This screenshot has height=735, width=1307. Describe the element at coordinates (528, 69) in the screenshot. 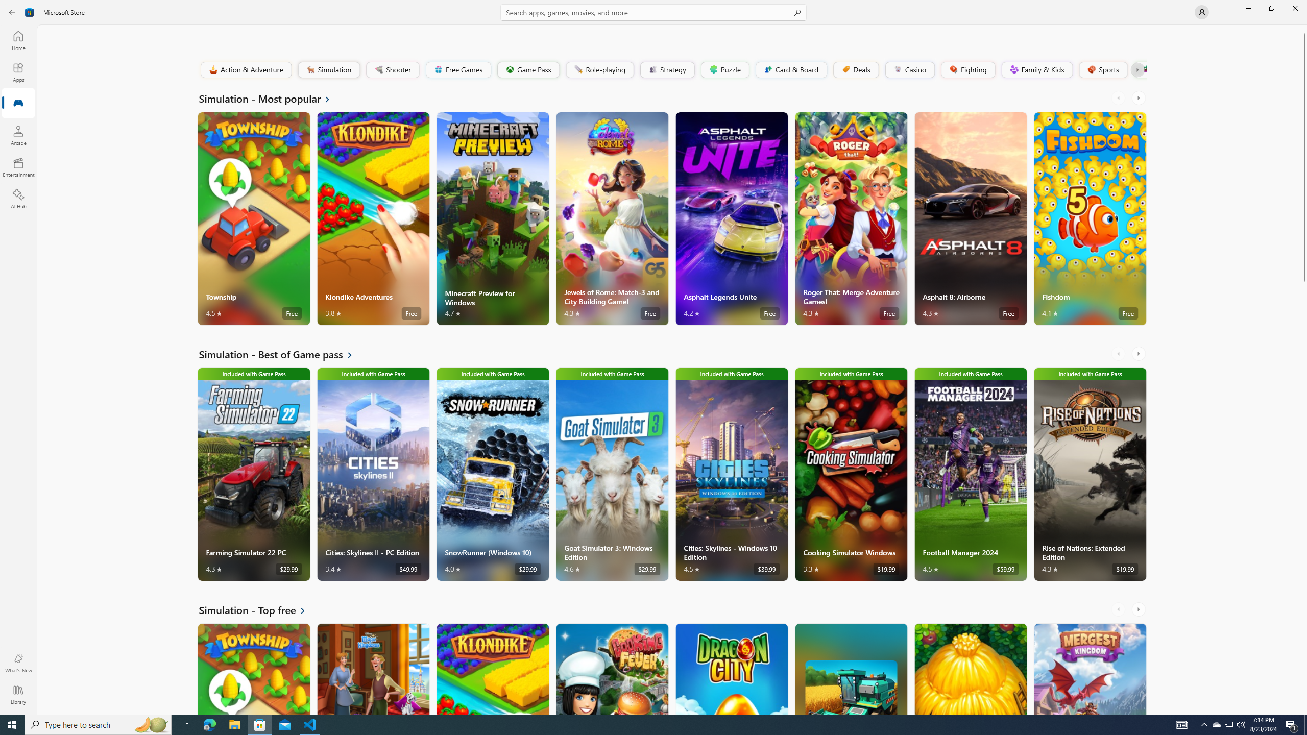

I see `Game Pass` at that location.